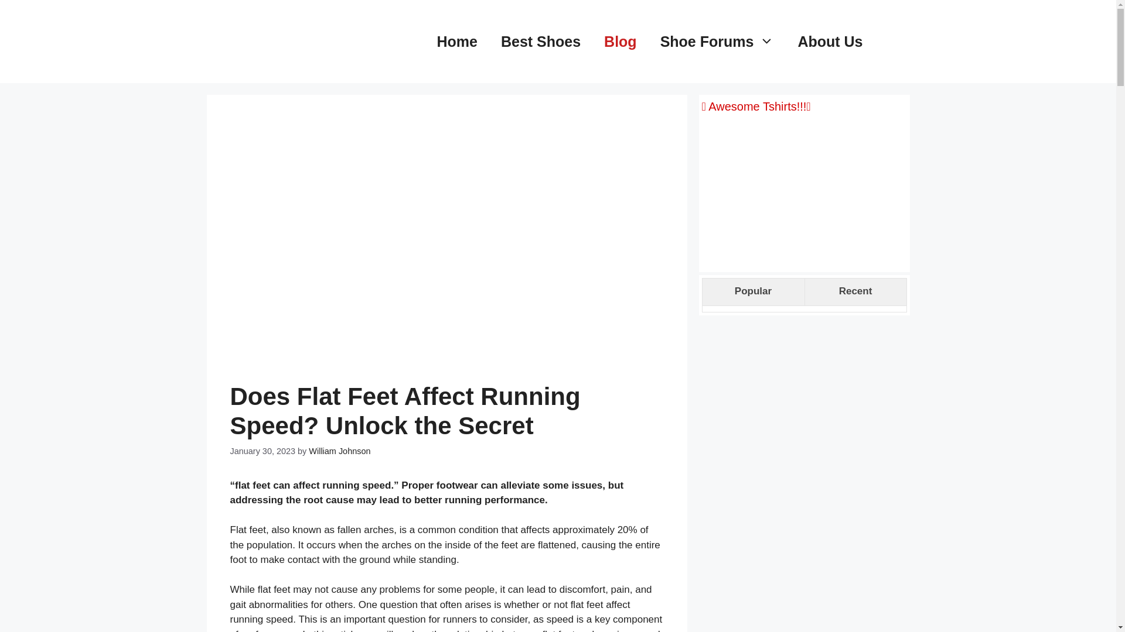 The width and height of the screenshot is (1125, 632). I want to click on Best Shoes, so click(541, 42).